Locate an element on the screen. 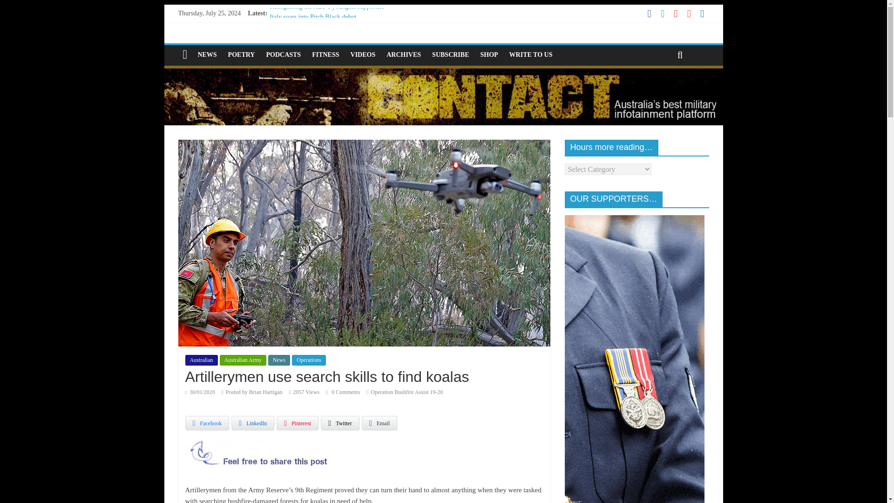 This screenshot has width=894, height=503. Operations is located at coordinates (309, 360).